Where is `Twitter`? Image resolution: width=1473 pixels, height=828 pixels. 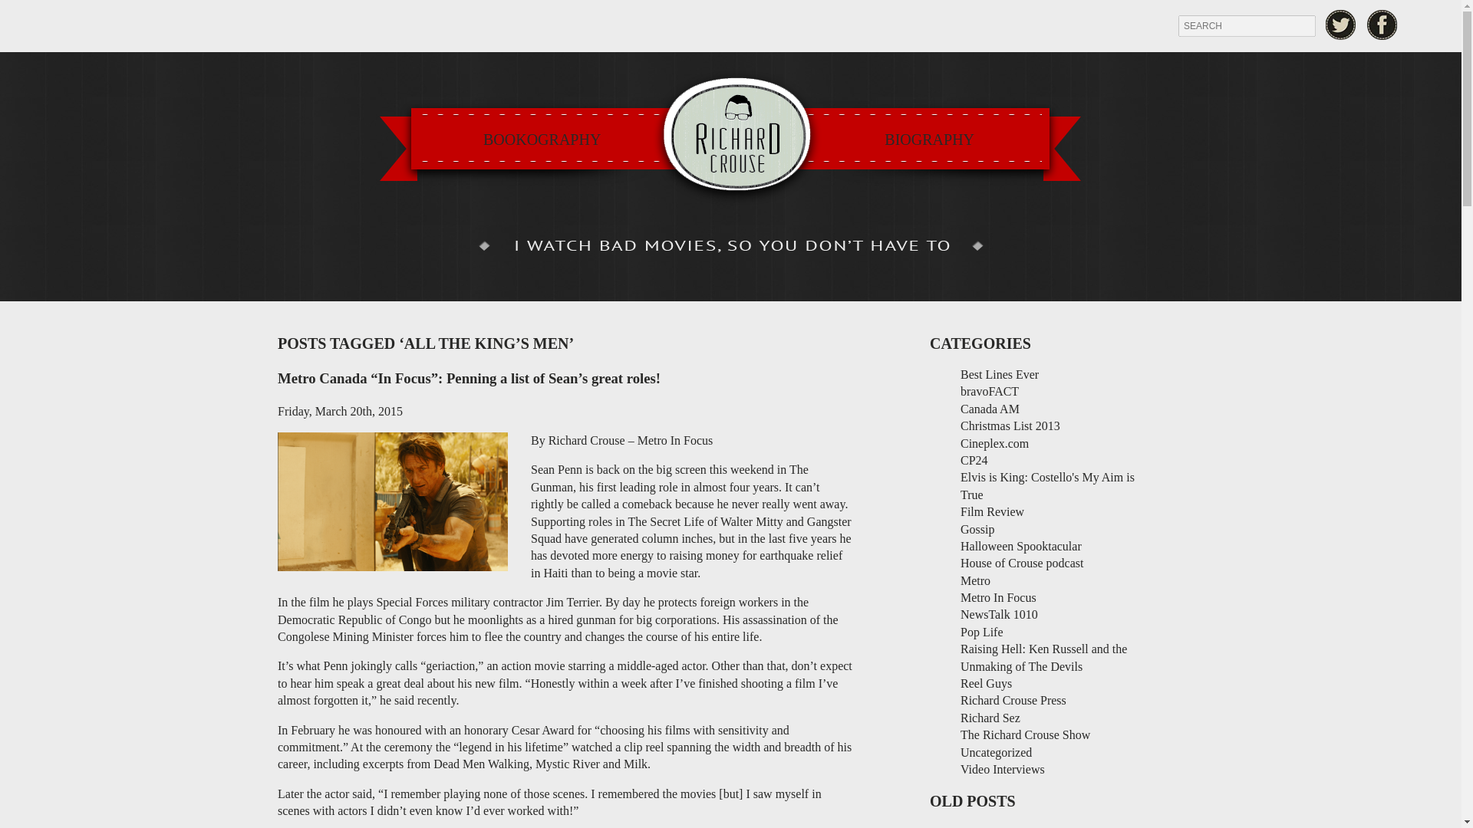 Twitter is located at coordinates (1340, 25).